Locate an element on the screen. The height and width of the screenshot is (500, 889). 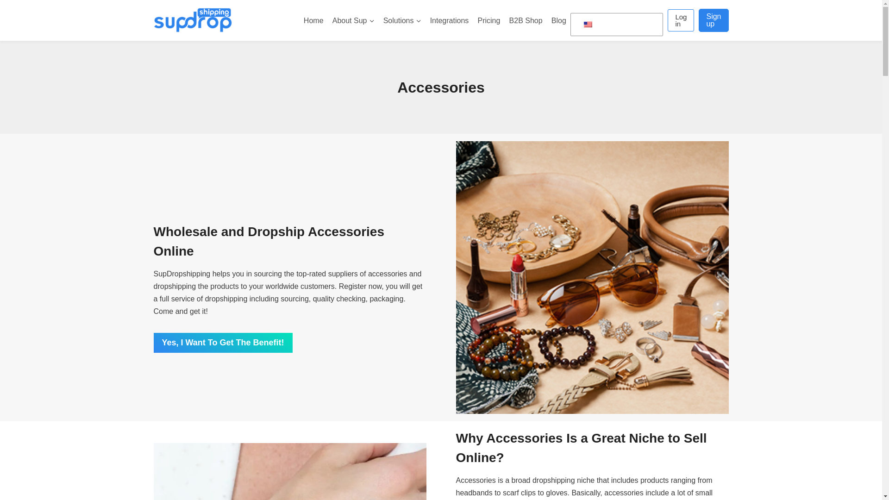
English is located at coordinates (615, 25).